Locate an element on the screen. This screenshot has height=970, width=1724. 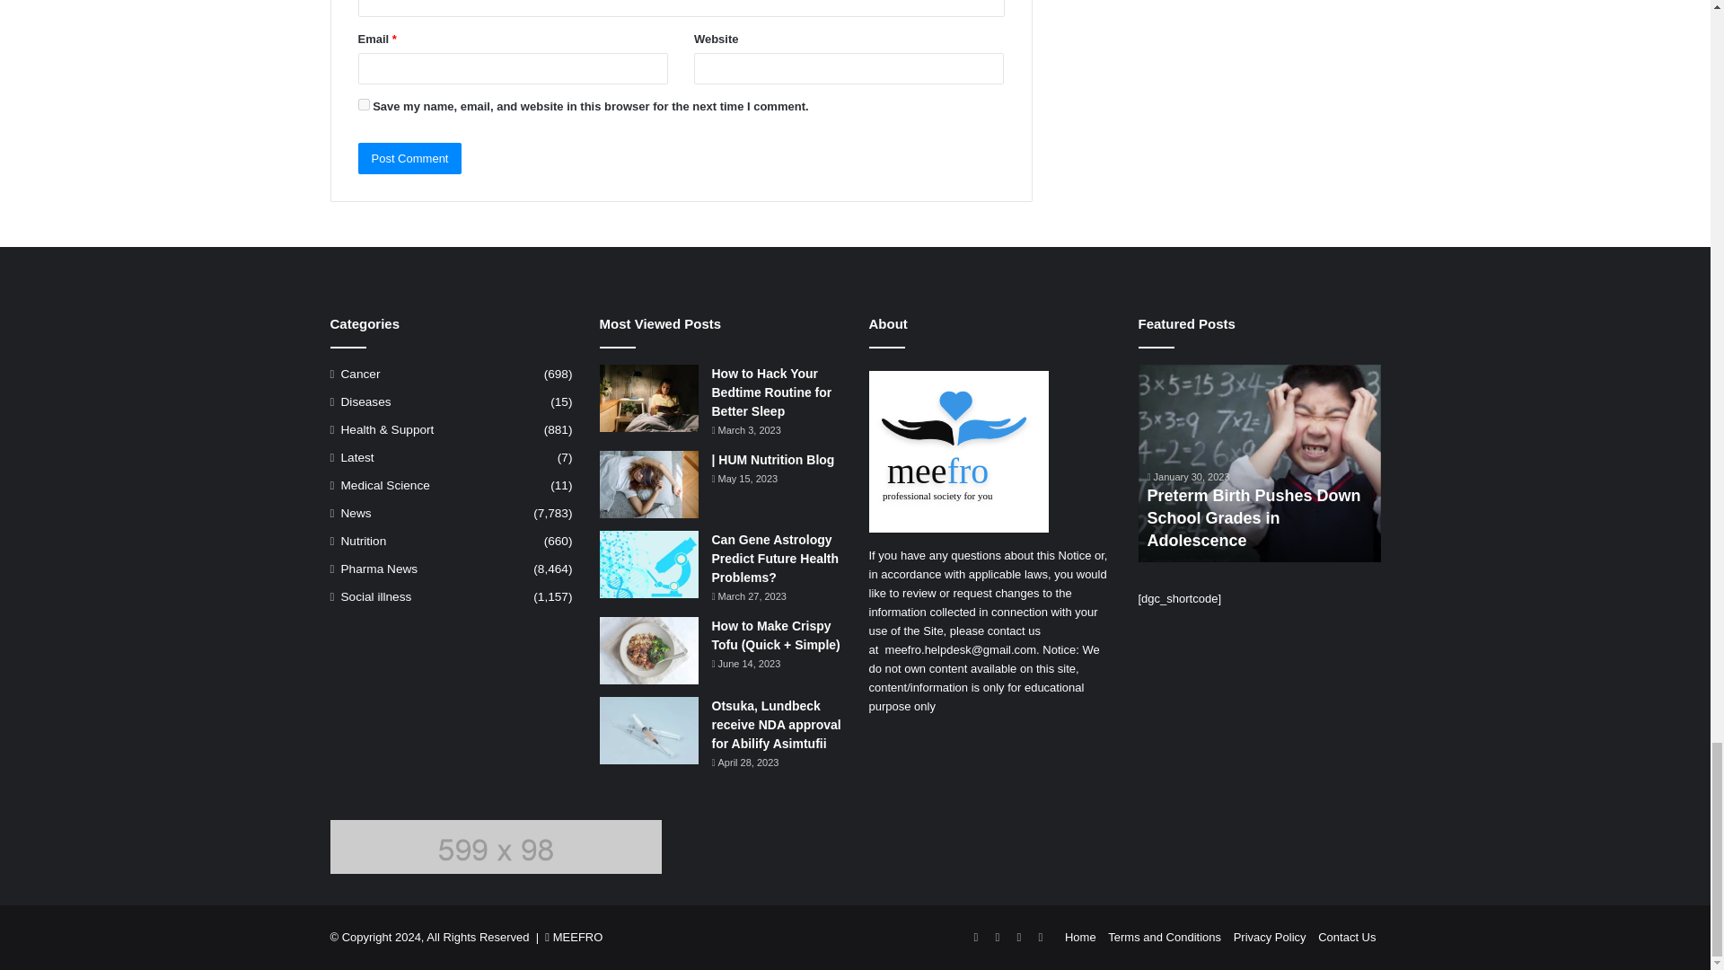
yes is located at coordinates (363, 104).